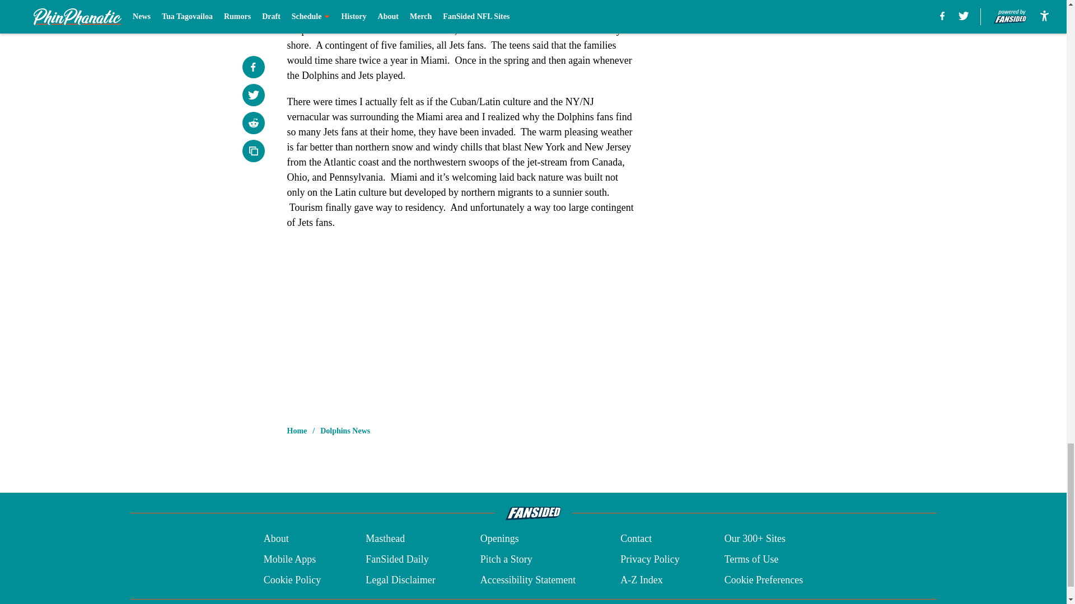 The image size is (1075, 604). I want to click on A-Z Index, so click(641, 579).